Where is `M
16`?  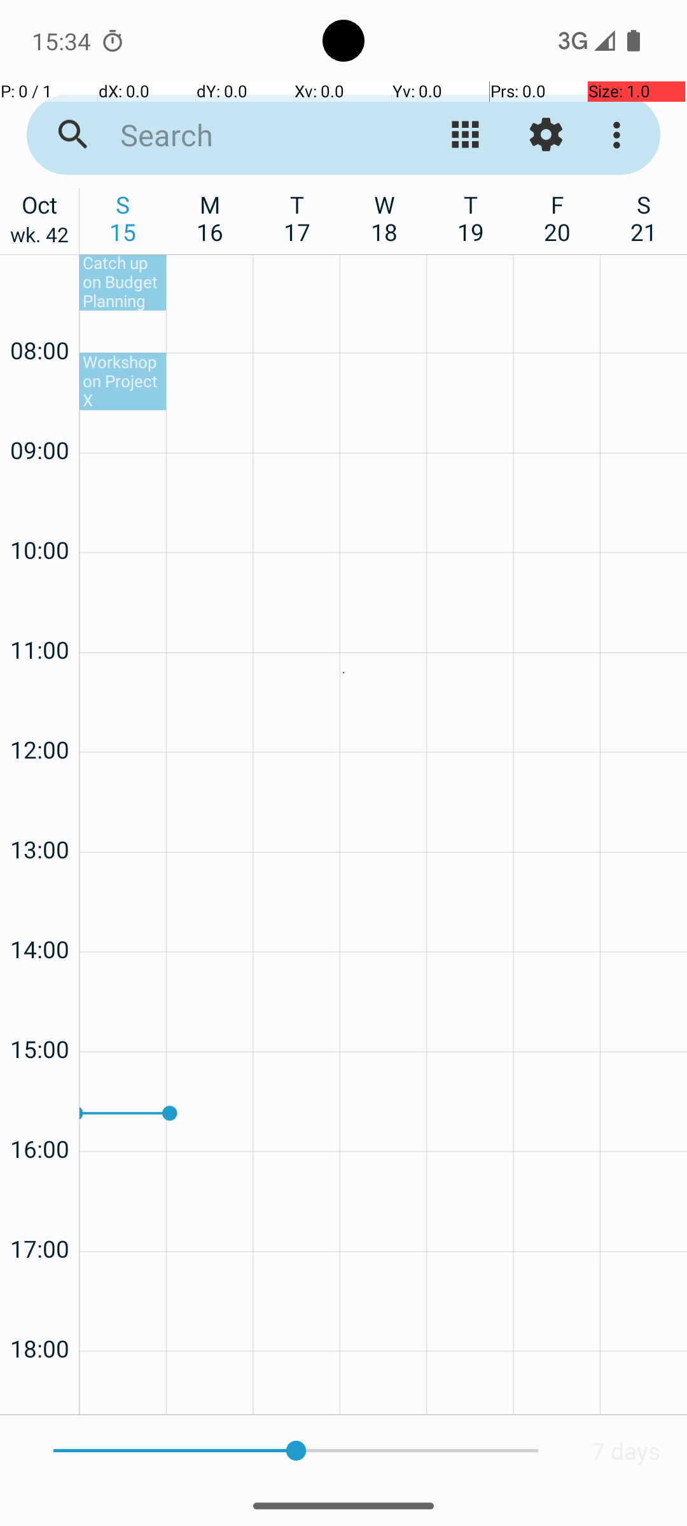
M
16 is located at coordinates (210, 218).